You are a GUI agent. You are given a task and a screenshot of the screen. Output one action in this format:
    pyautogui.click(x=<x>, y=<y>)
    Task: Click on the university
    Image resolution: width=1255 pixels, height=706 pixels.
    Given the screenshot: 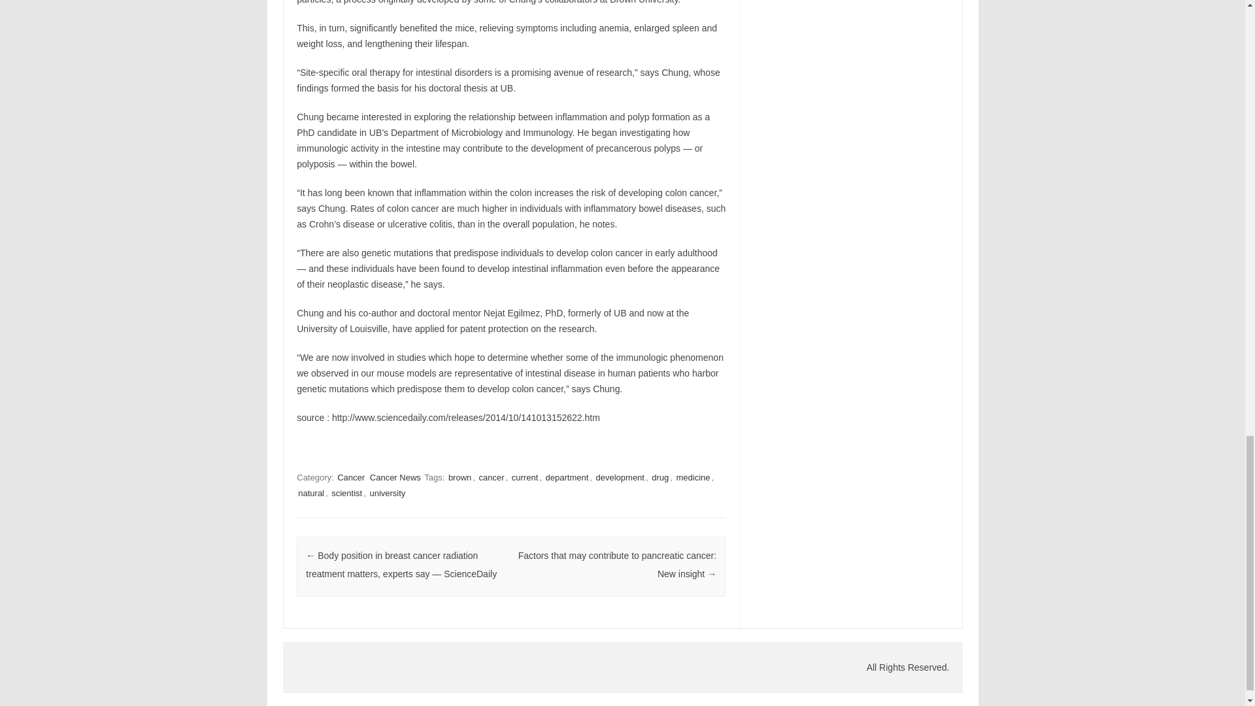 What is the action you would take?
    pyautogui.click(x=387, y=493)
    